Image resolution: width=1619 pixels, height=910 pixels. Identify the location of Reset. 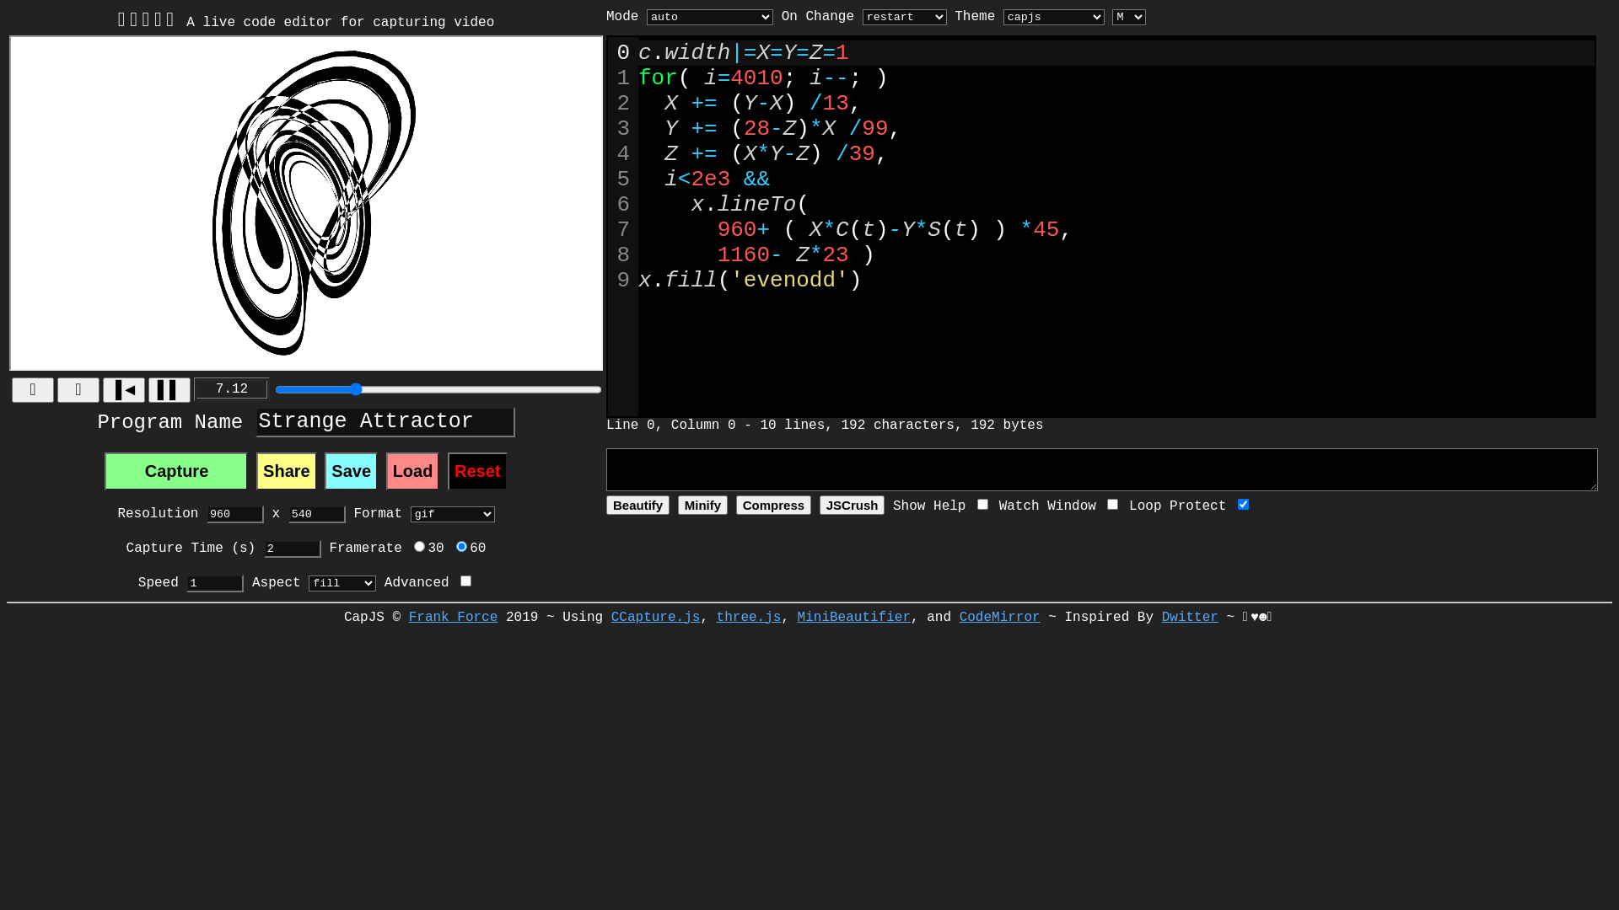
(477, 472).